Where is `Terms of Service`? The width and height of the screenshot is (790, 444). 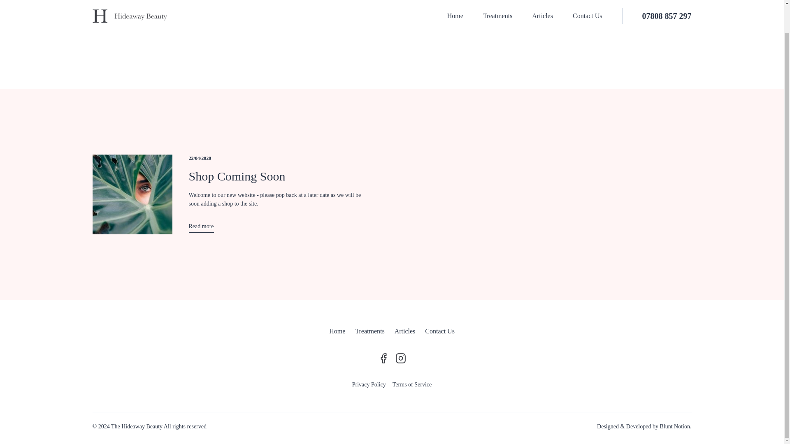
Terms of Service is located at coordinates (412, 386).